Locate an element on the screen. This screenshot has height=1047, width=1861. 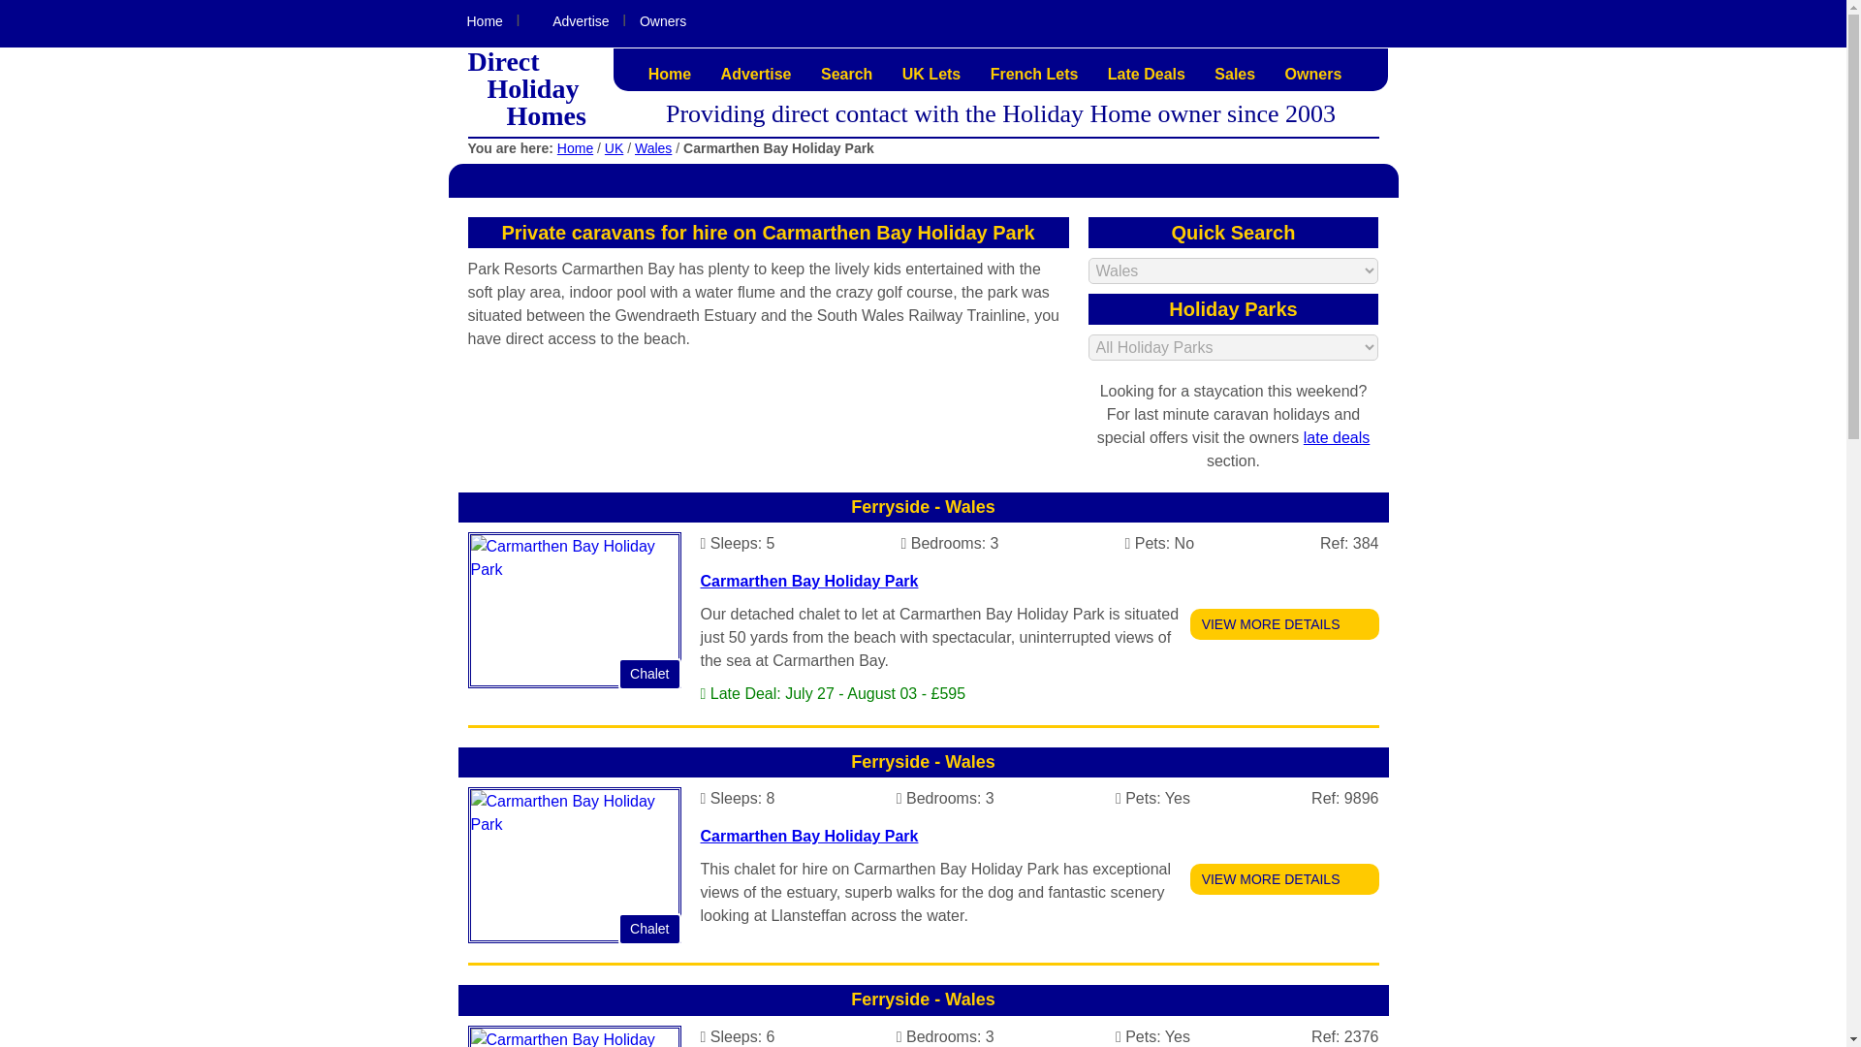
late deals is located at coordinates (1337, 437).